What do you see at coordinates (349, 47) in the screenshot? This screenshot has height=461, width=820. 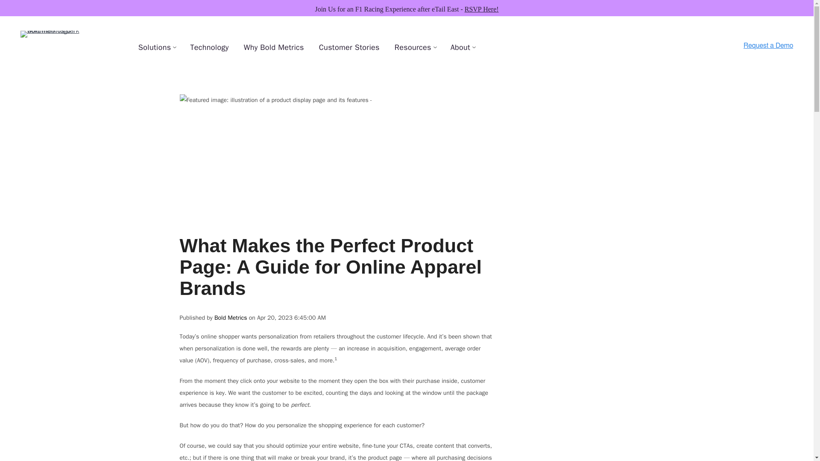 I see `Customer Stories` at bounding box center [349, 47].